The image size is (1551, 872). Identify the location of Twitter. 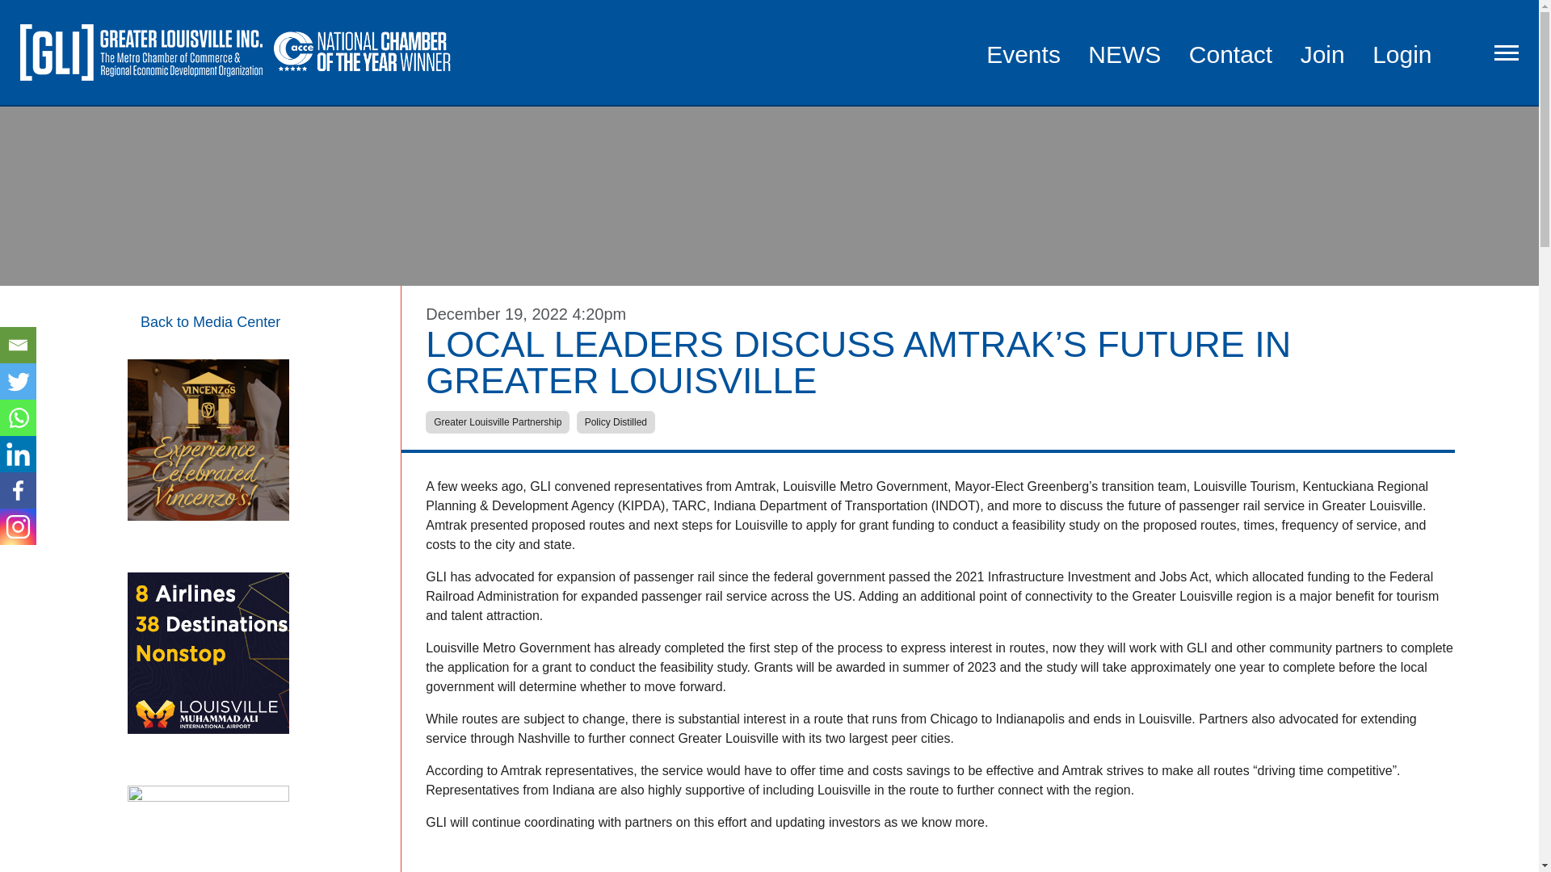
(18, 381).